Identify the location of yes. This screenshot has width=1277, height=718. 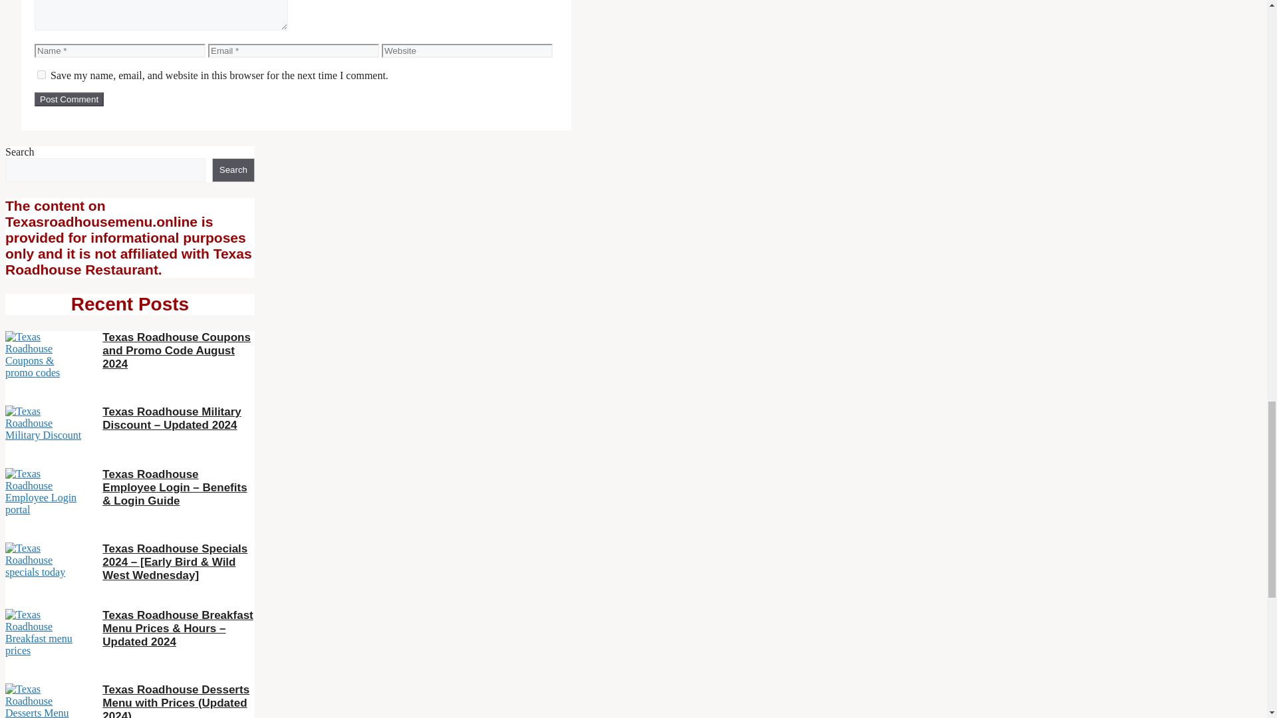
(41, 74).